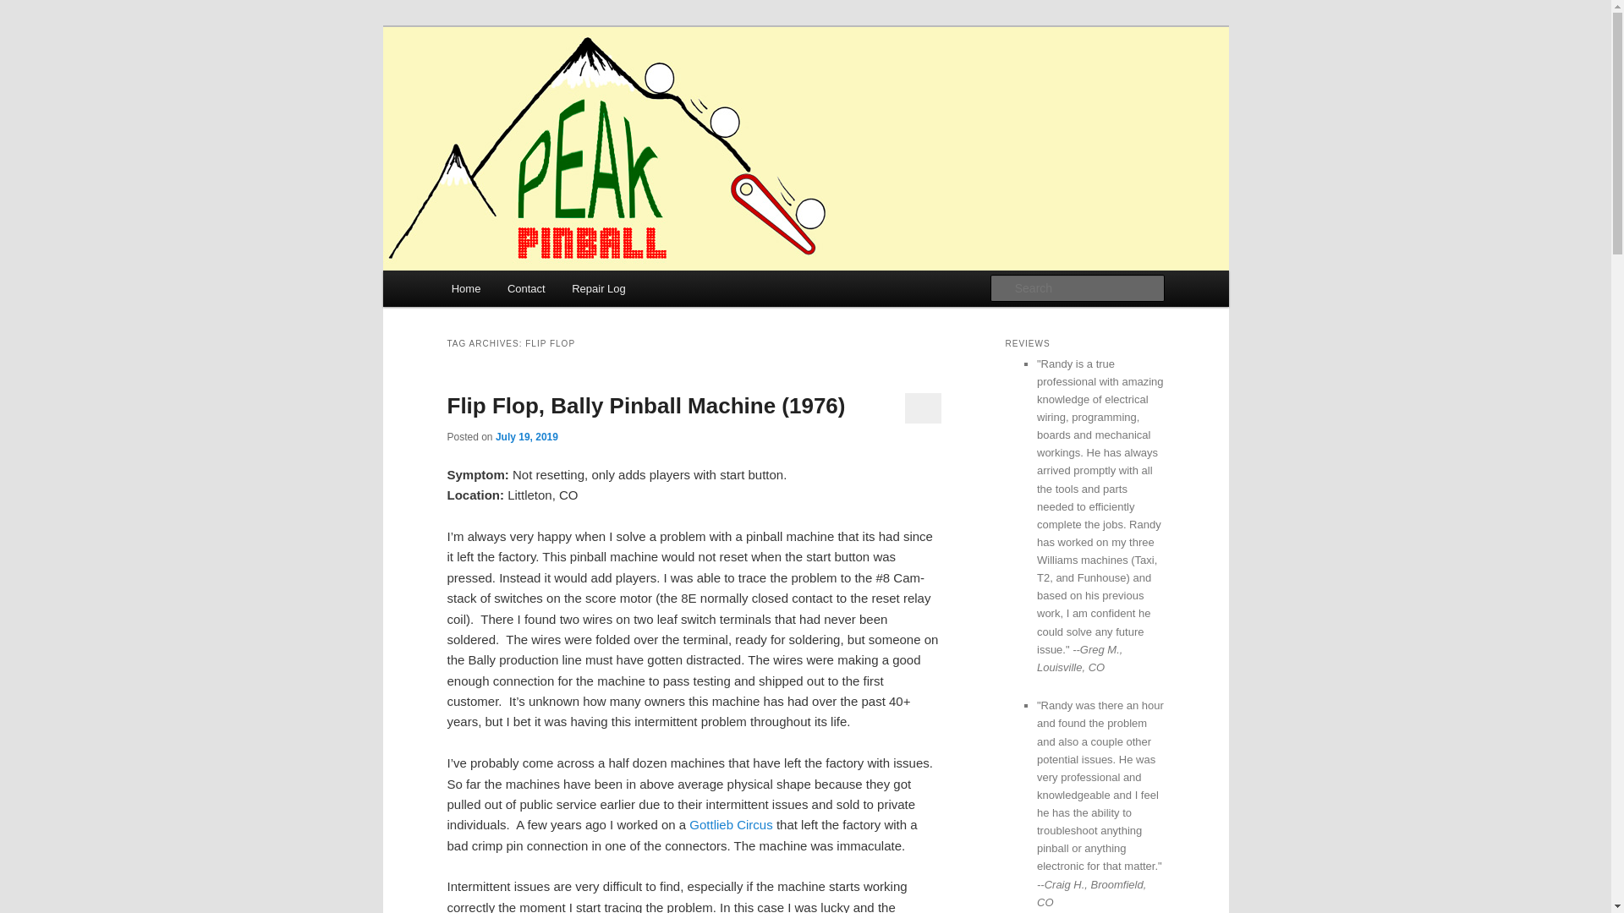 The width and height of the screenshot is (1624, 913). Describe the element at coordinates (521, 88) in the screenshot. I see `Peak Pinball` at that location.